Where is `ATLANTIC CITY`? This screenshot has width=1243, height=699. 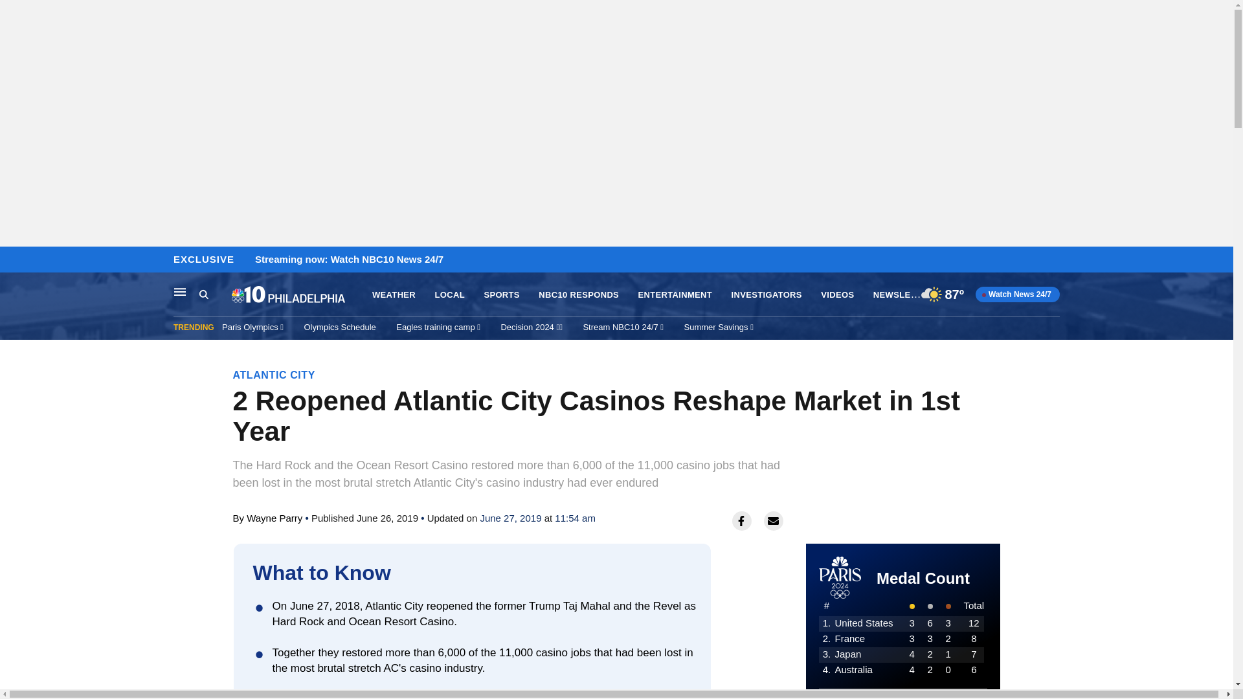
ATLANTIC CITY is located at coordinates (274, 375).